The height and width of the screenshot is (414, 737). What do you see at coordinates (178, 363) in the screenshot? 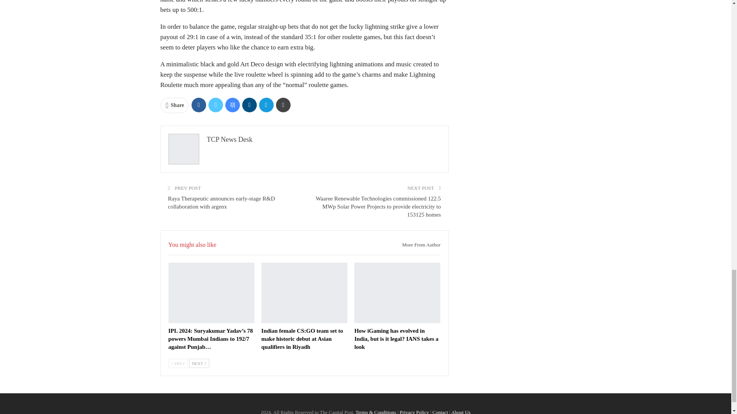
I see `Previous` at bounding box center [178, 363].